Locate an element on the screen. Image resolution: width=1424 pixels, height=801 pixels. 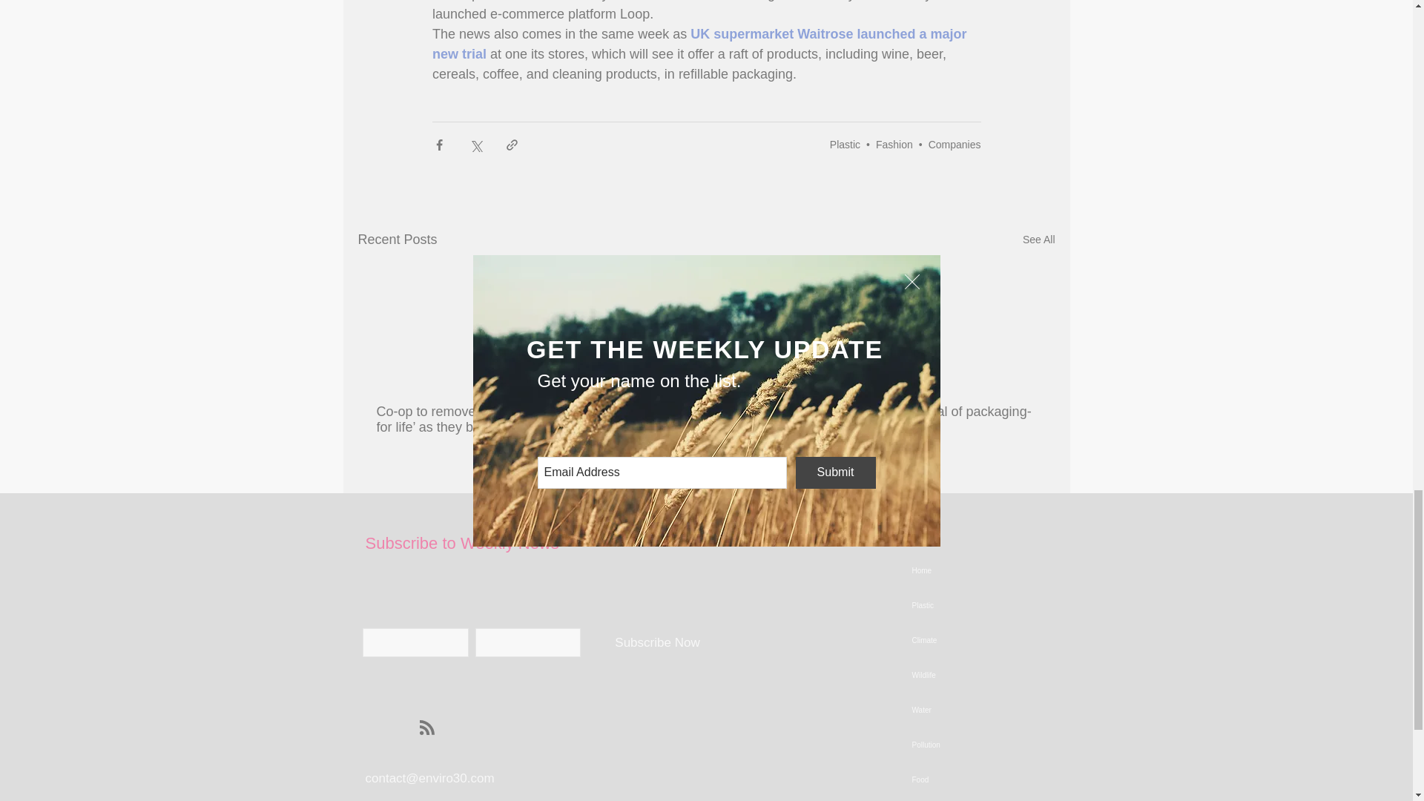
See All is located at coordinates (1038, 240).